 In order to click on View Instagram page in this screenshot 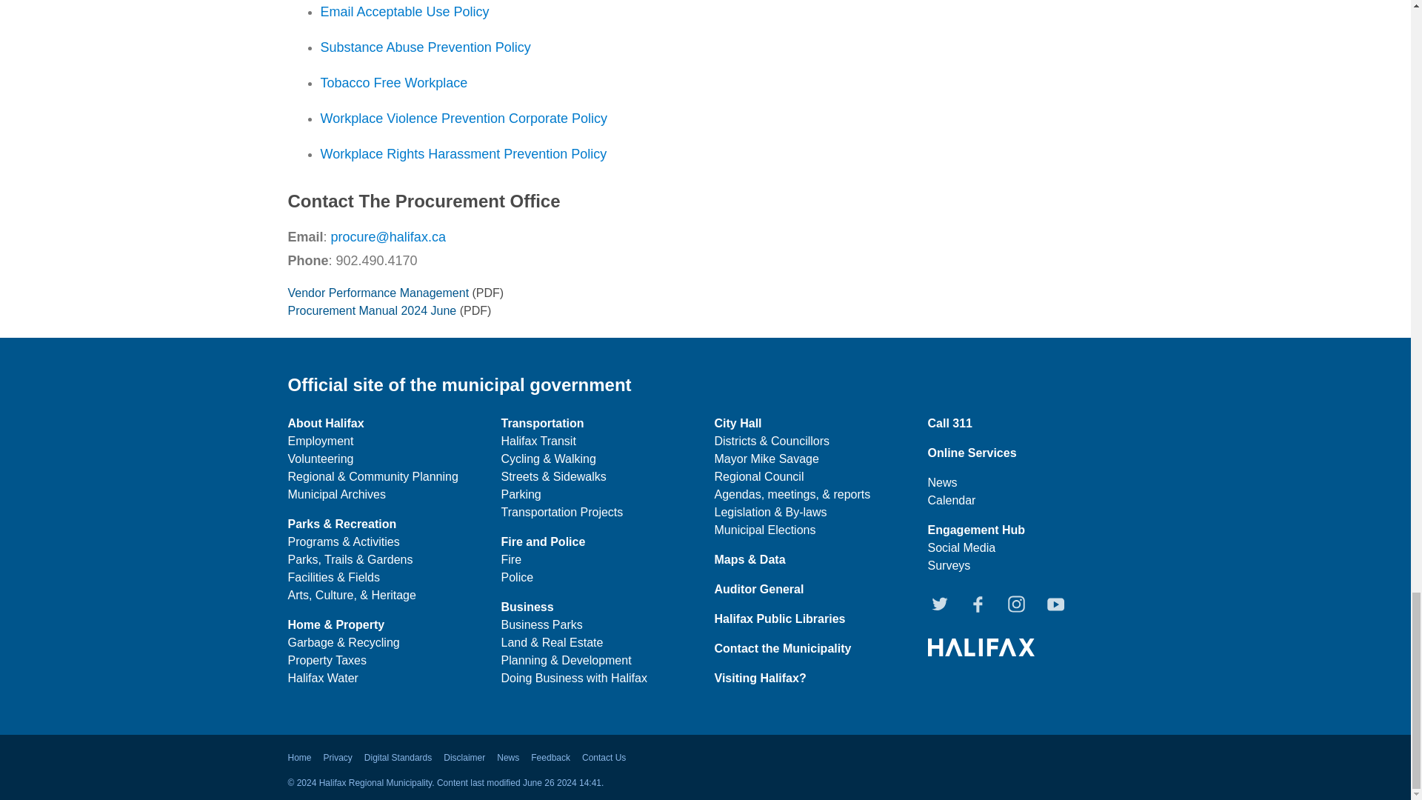, I will do `click(1018, 601)`.